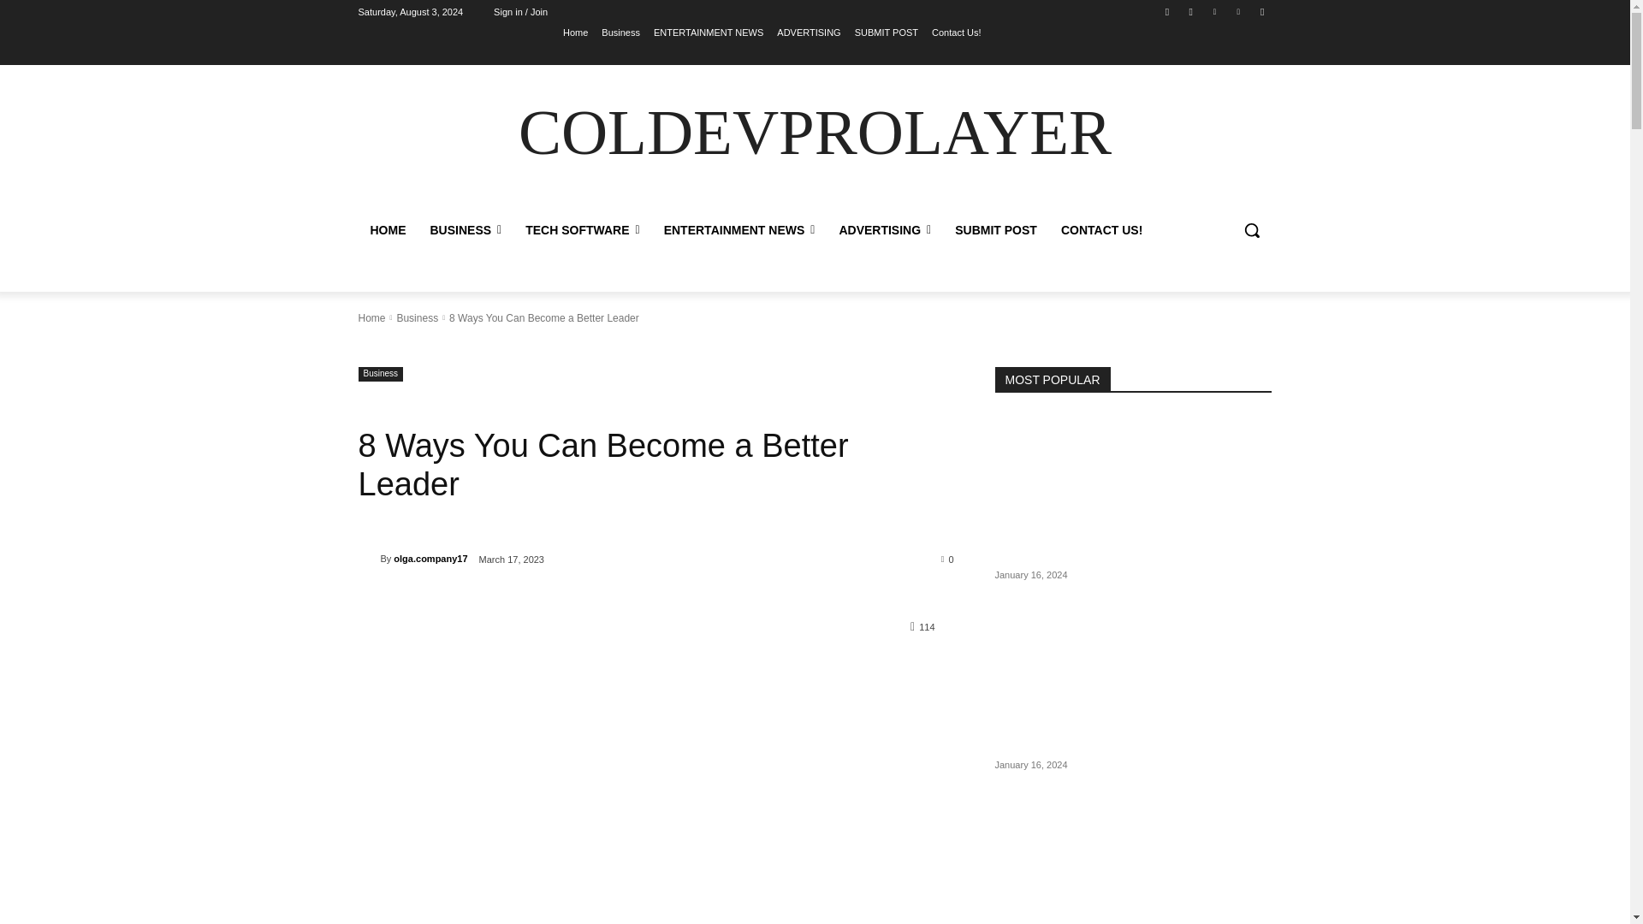 The height and width of the screenshot is (924, 1643). What do you see at coordinates (1167, 11) in the screenshot?
I see `Facebook` at bounding box center [1167, 11].